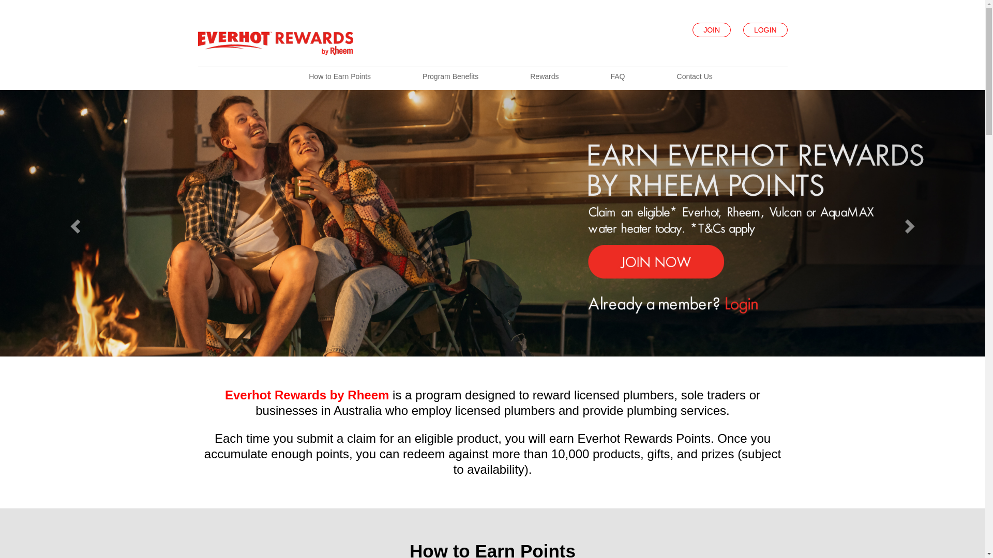  What do you see at coordinates (765, 30) in the screenshot?
I see `LOGIN` at bounding box center [765, 30].